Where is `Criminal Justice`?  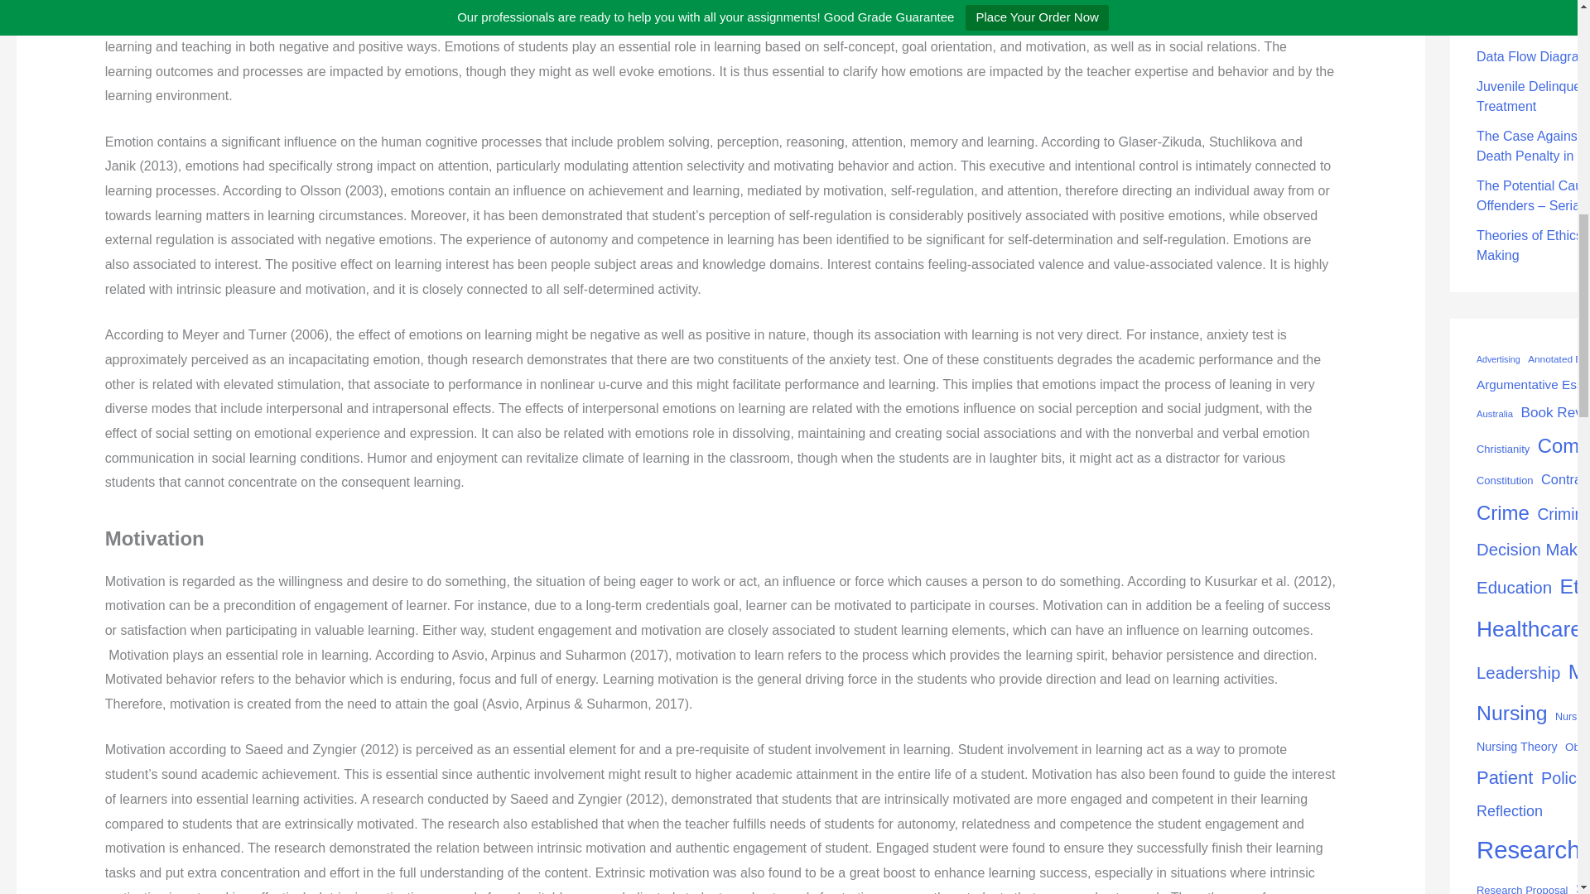
Criminal Justice is located at coordinates (1563, 515).